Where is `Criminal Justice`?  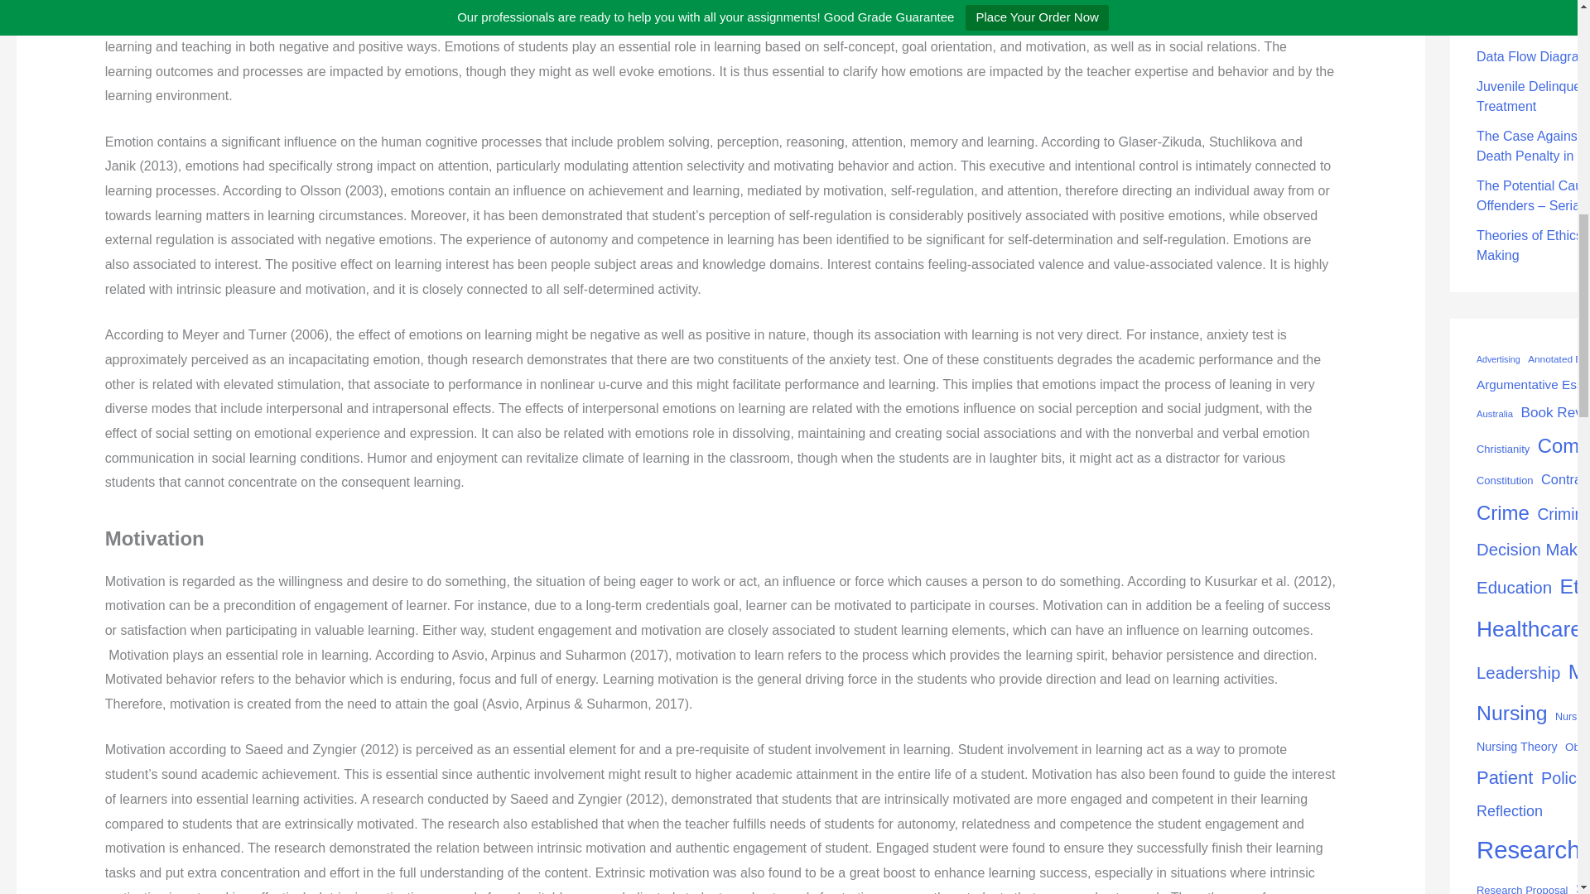
Criminal Justice is located at coordinates (1563, 515).